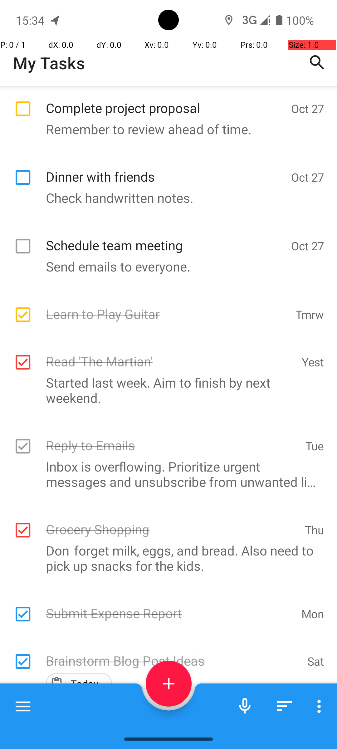 The image size is (337, 749). What do you see at coordinates (165, 267) in the screenshot?
I see `Send emails to everyone.` at bounding box center [165, 267].